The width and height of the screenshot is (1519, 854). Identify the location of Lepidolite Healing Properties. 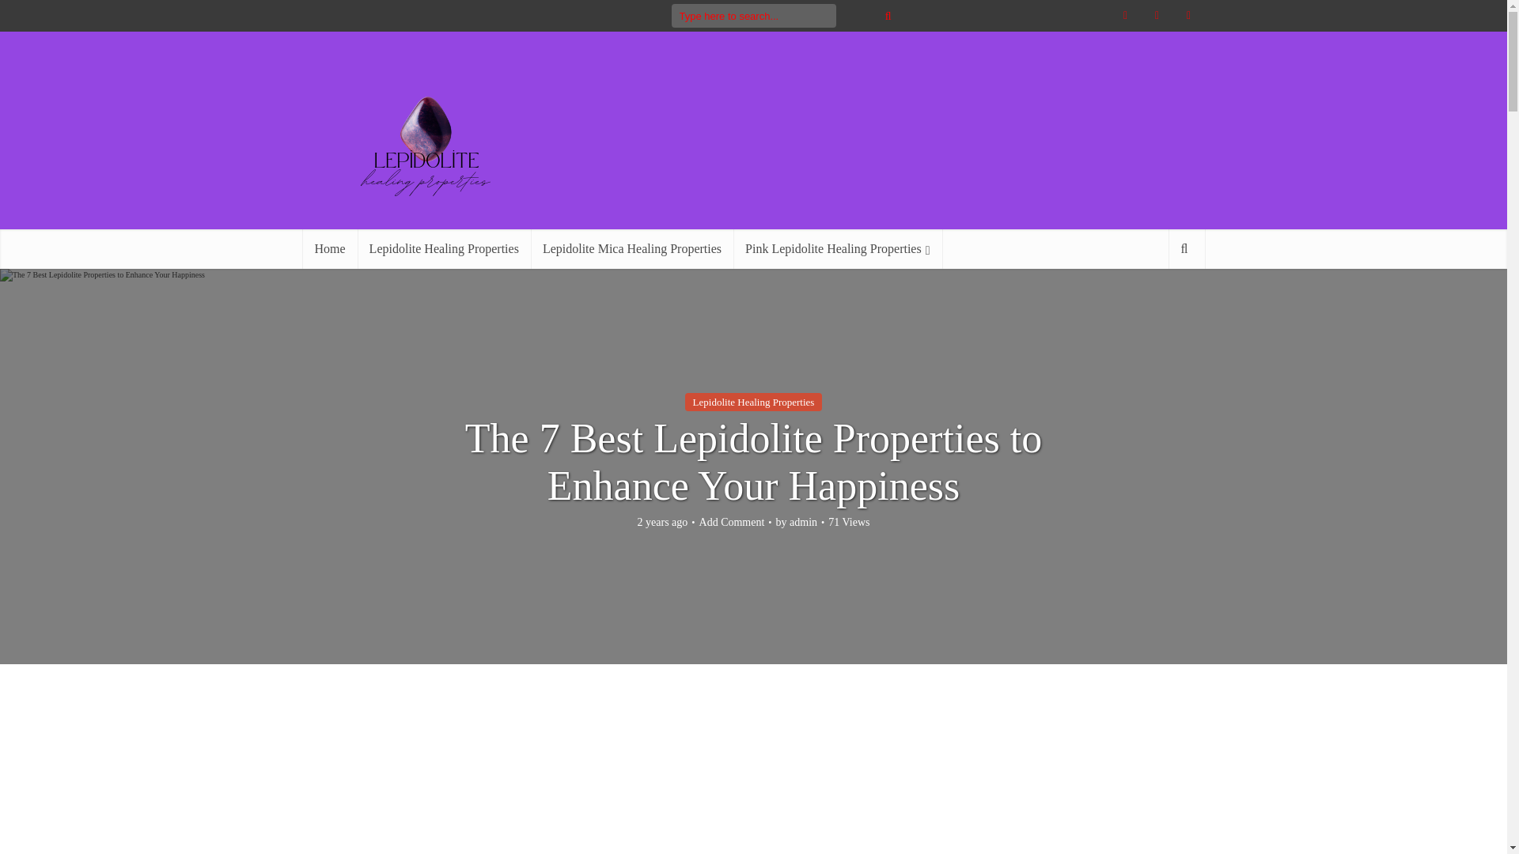
(753, 402).